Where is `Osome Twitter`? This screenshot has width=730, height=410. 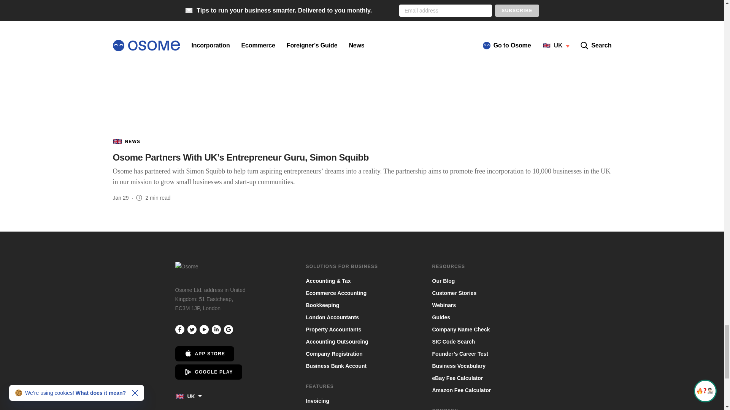
Osome Twitter is located at coordinates (192, 330).